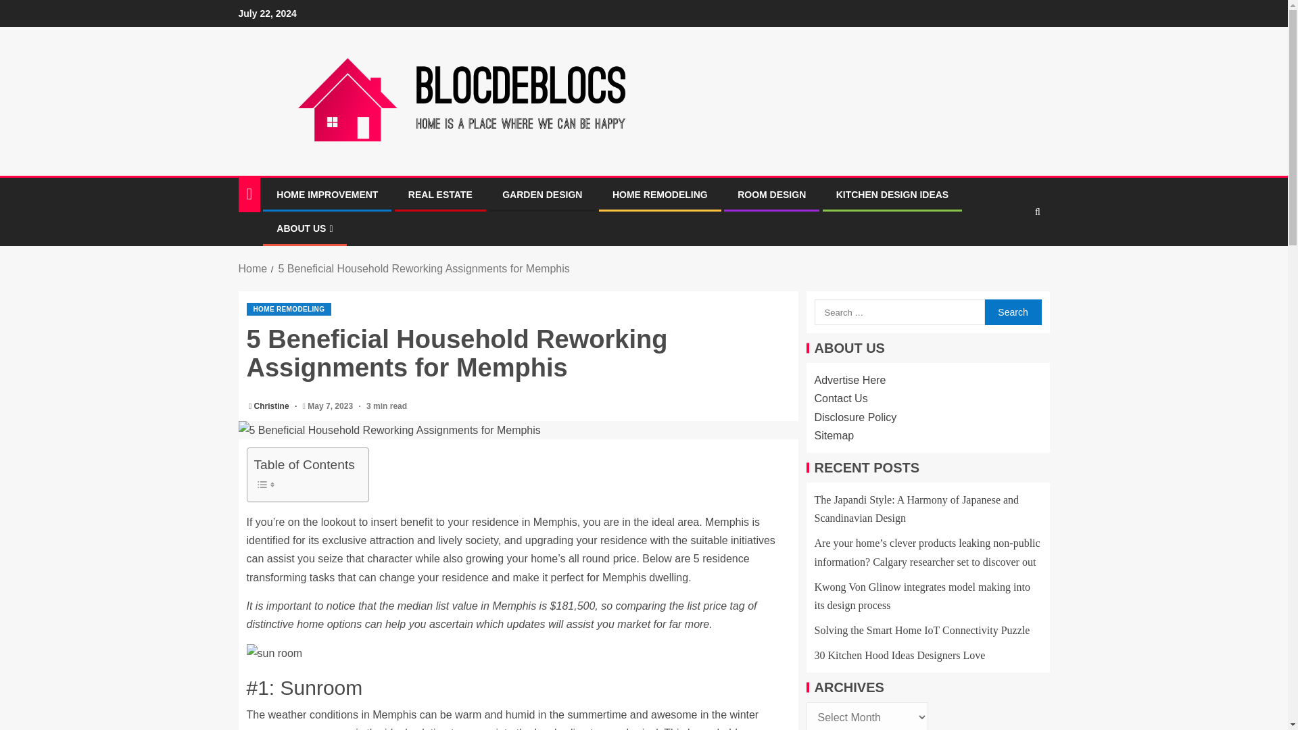 This screenshot has width=1298, height=730. I want to click on REAL ESTATE, so click(440, 194).